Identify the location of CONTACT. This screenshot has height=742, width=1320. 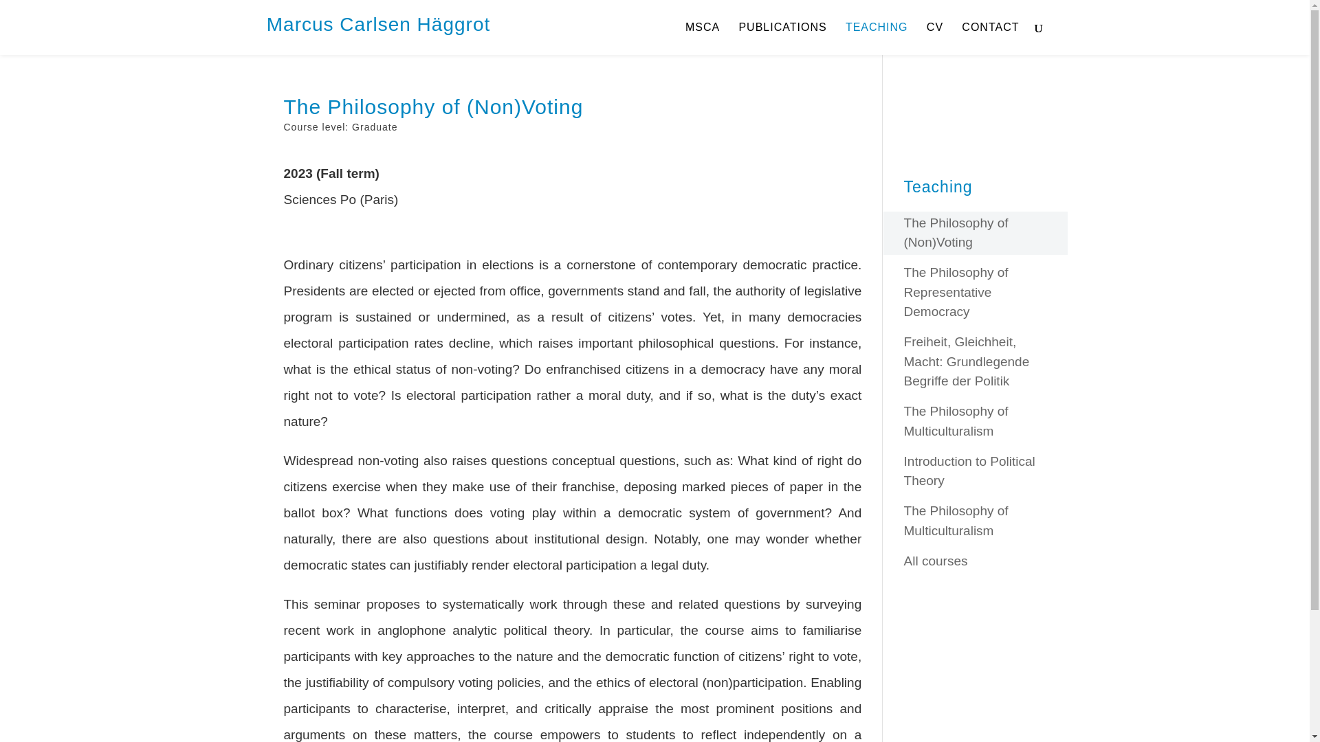
(990, 38).